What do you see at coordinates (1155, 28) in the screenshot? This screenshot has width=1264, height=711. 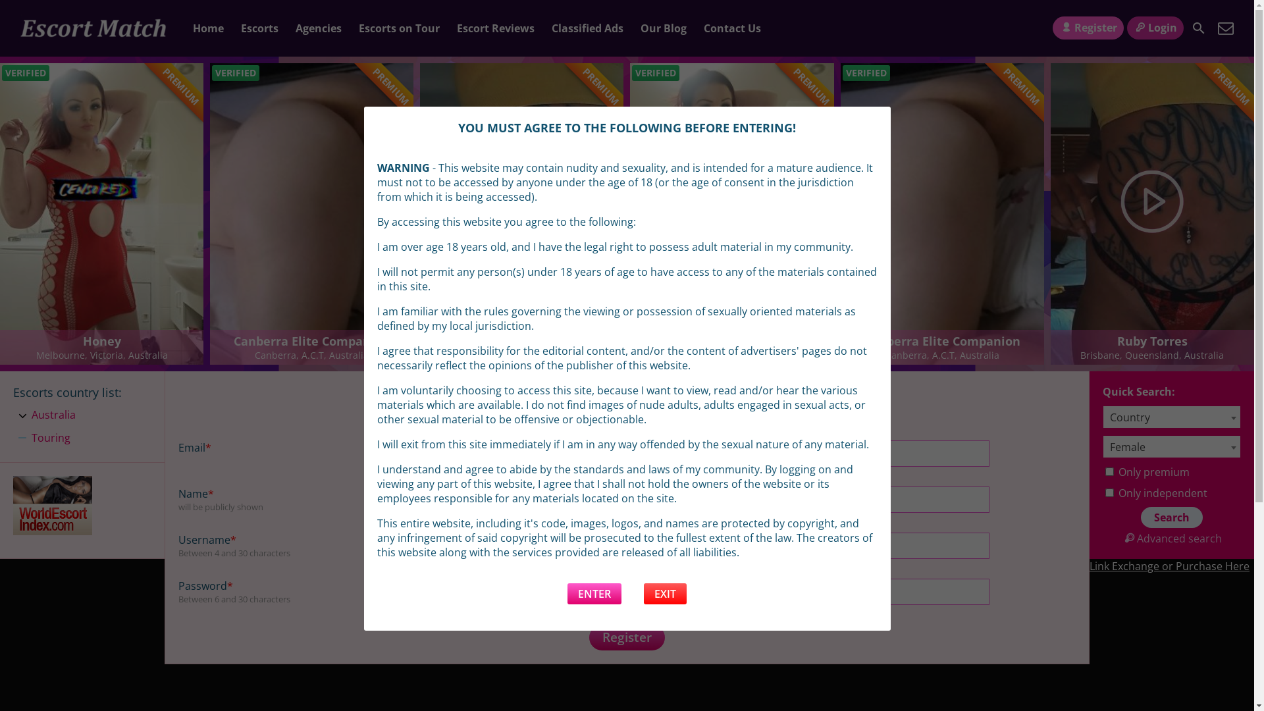 I see `Login` at bounding box center [1155, 28].